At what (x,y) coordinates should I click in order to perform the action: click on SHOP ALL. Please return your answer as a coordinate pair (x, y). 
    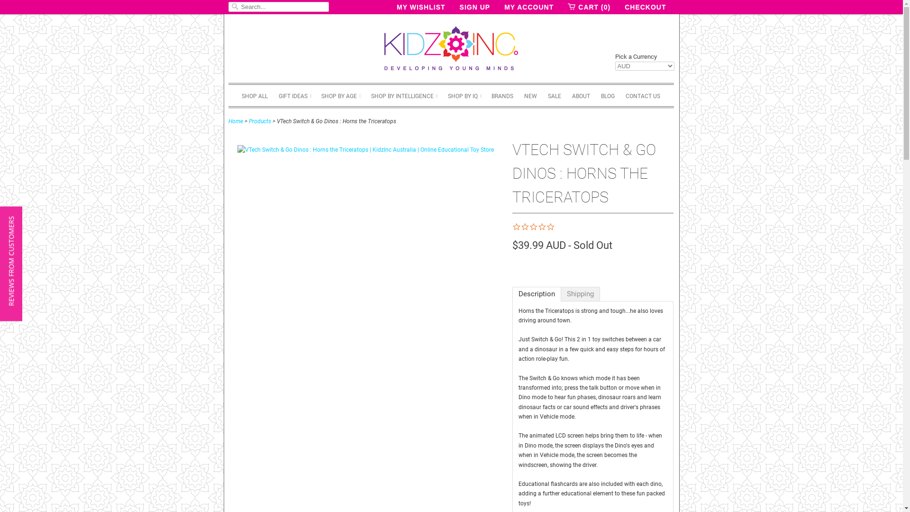
    Looking at the image, I should click on (255, 96).